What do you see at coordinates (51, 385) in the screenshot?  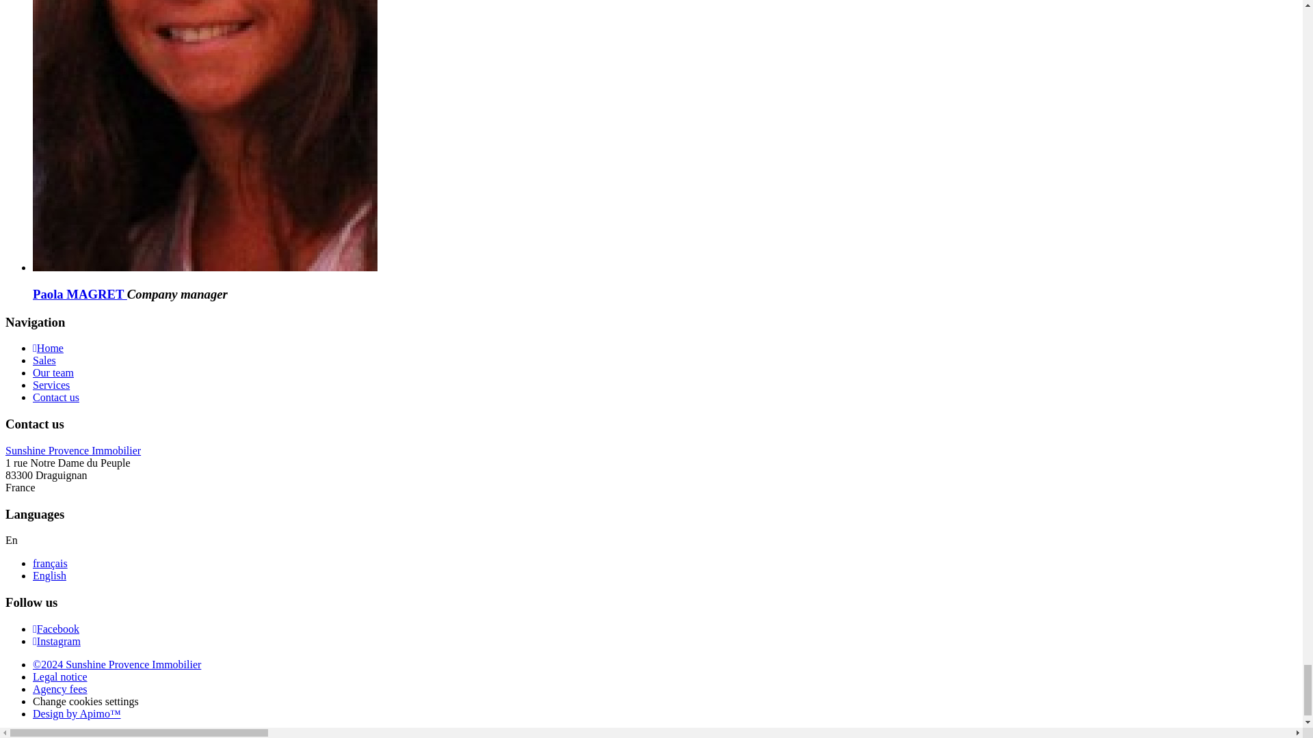 I see `Services` at bounding box center [51, 385].